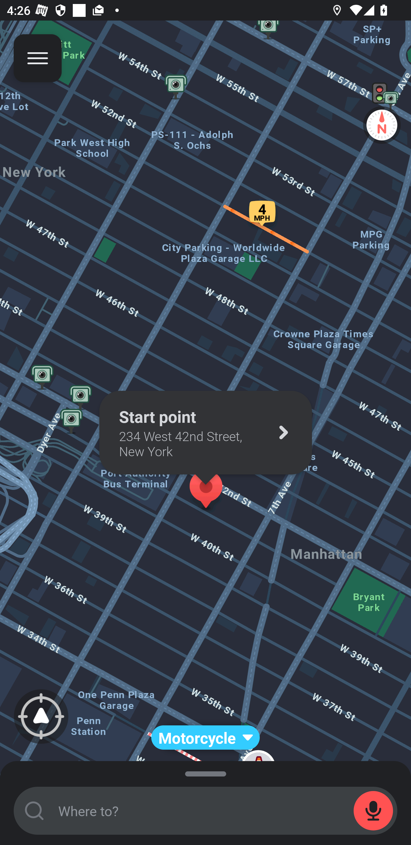 Image resolution: width=411 pixels, height=845 pixels. What do you see at coordinates (205, 811) in the screenshot?
I see `START_STATE_SEARCH_FIELD Where to?` at bounding box center [205, 811].